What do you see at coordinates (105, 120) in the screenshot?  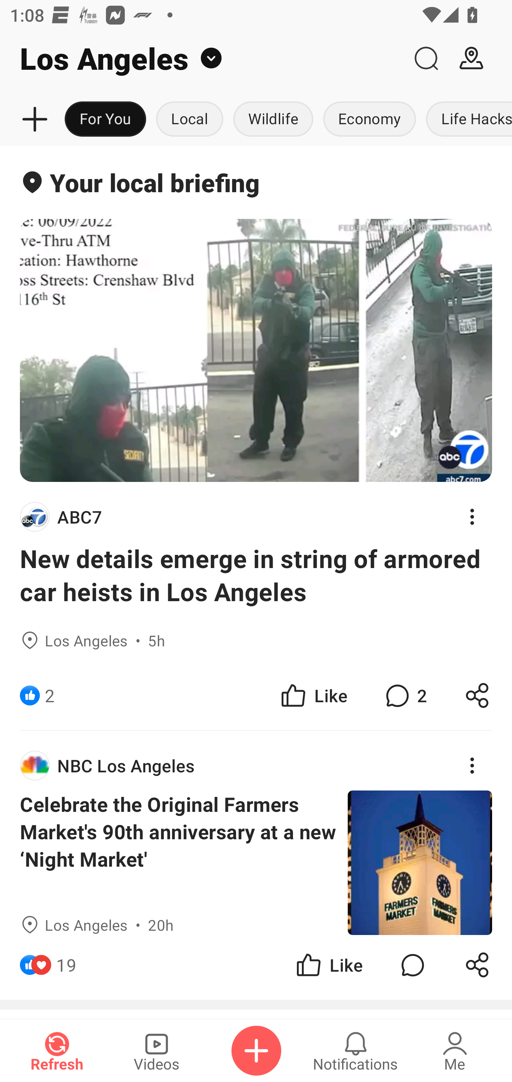 I see `For You` at bounding box center [105, 120].